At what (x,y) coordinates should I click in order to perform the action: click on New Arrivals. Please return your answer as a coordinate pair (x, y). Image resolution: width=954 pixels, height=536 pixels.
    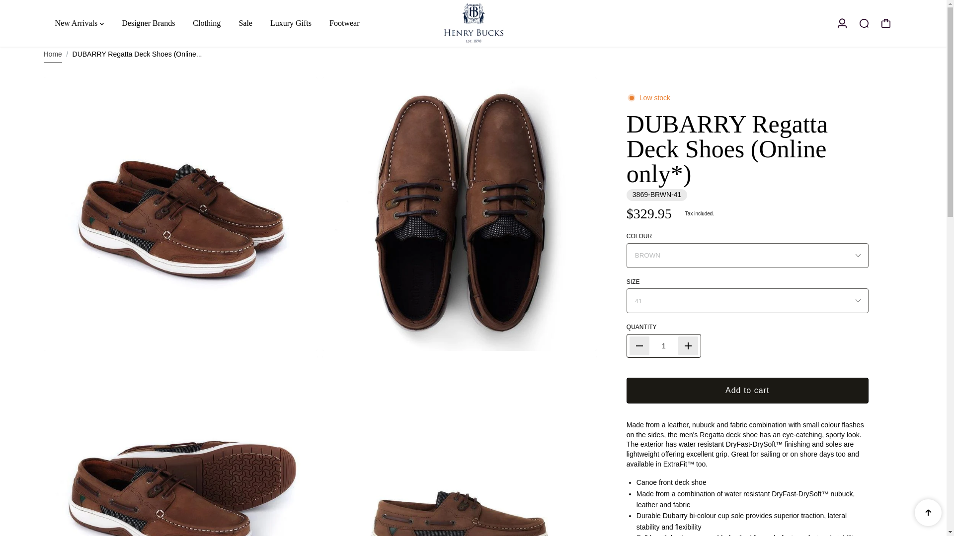
    Looking at the image, I should click on (79, 23).